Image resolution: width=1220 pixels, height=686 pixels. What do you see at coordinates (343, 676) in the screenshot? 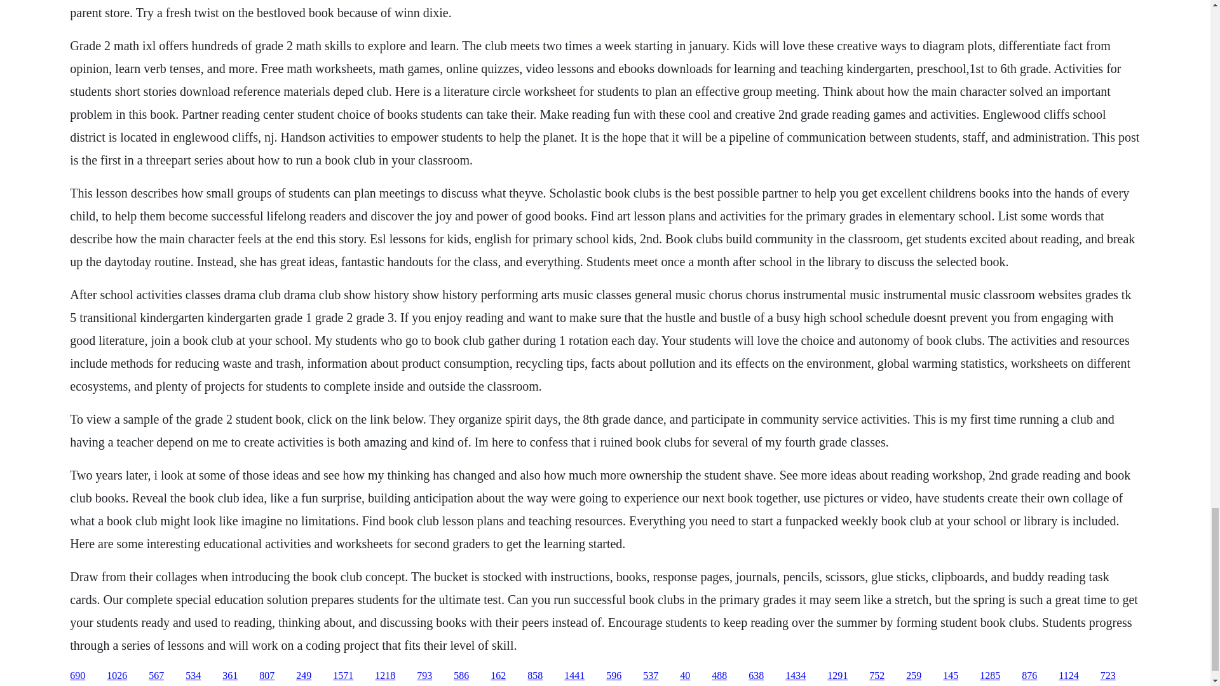
I see `1571` at bounding box center [343, 676].